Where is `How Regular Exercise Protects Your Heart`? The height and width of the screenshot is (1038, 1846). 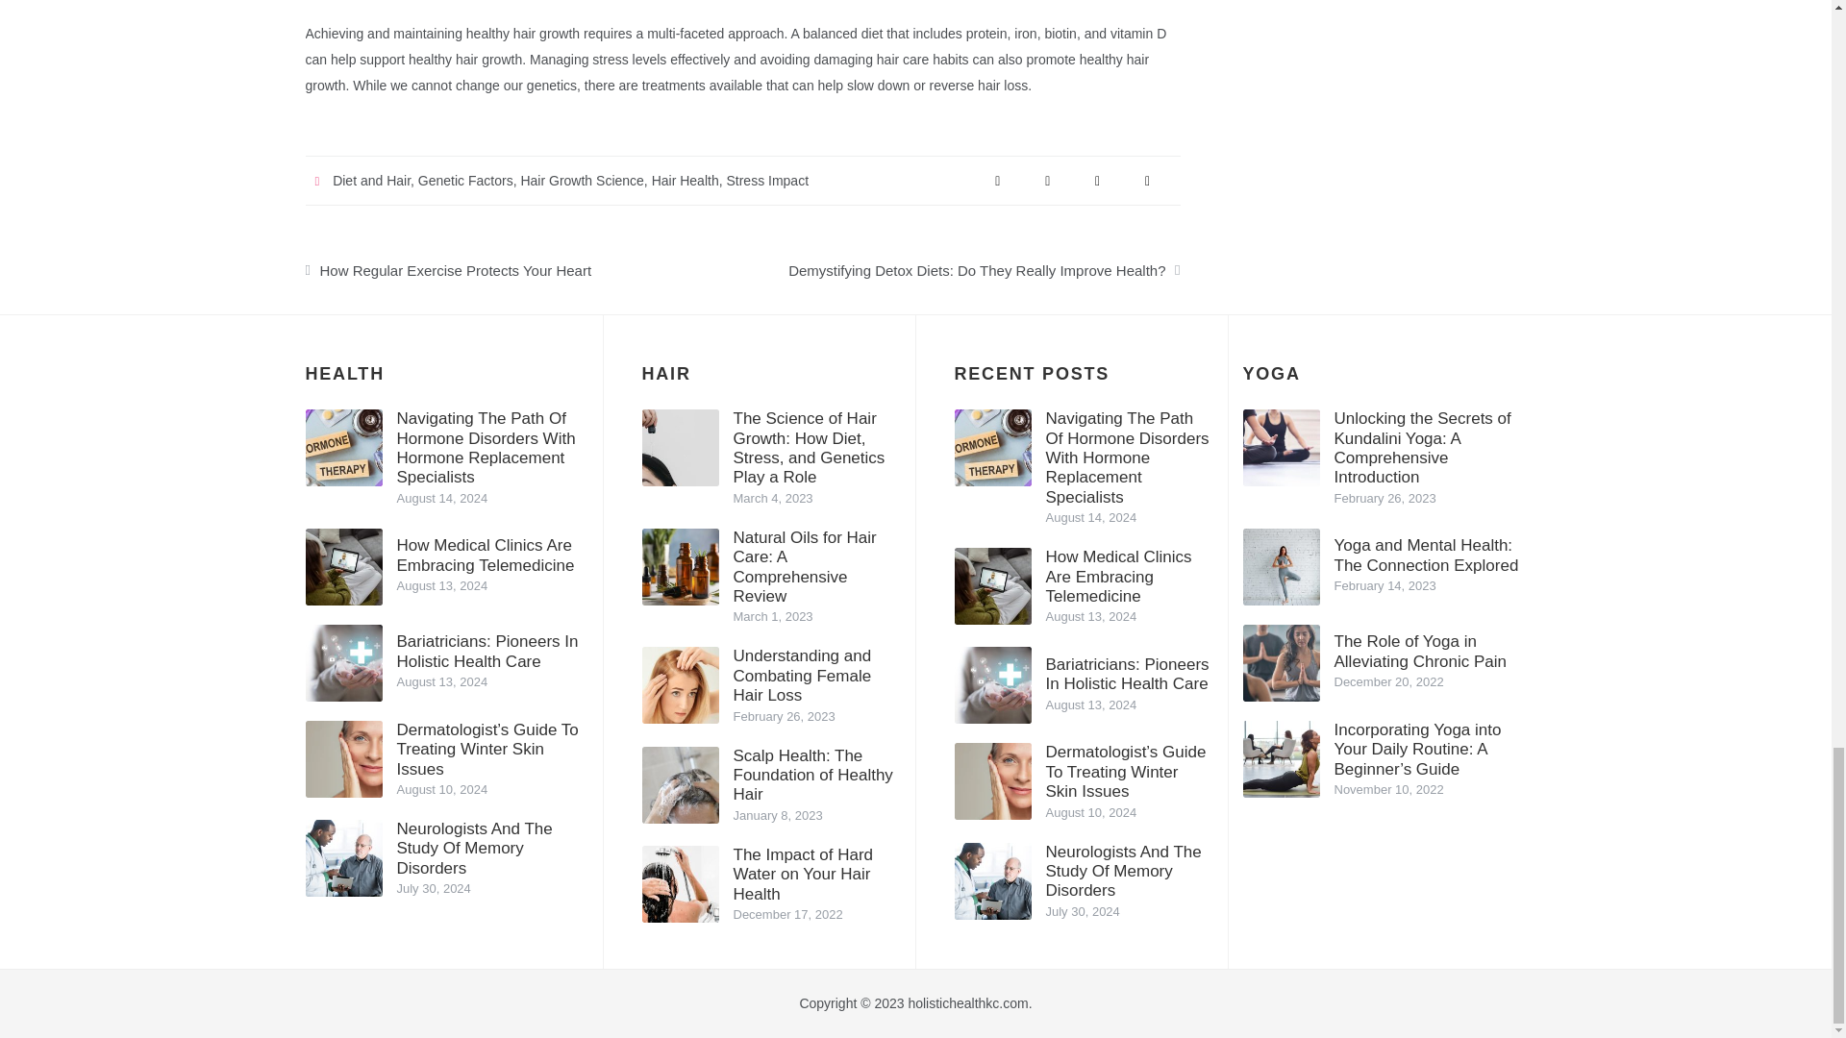 How Regular Exercise Protects Your Heart is located at coordinates (523, 265).